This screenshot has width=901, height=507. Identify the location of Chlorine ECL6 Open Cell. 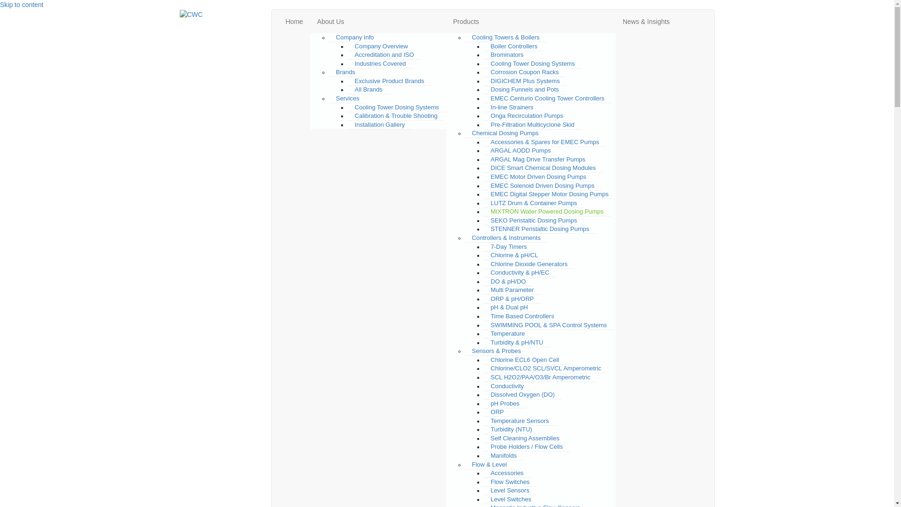
(525, 360).